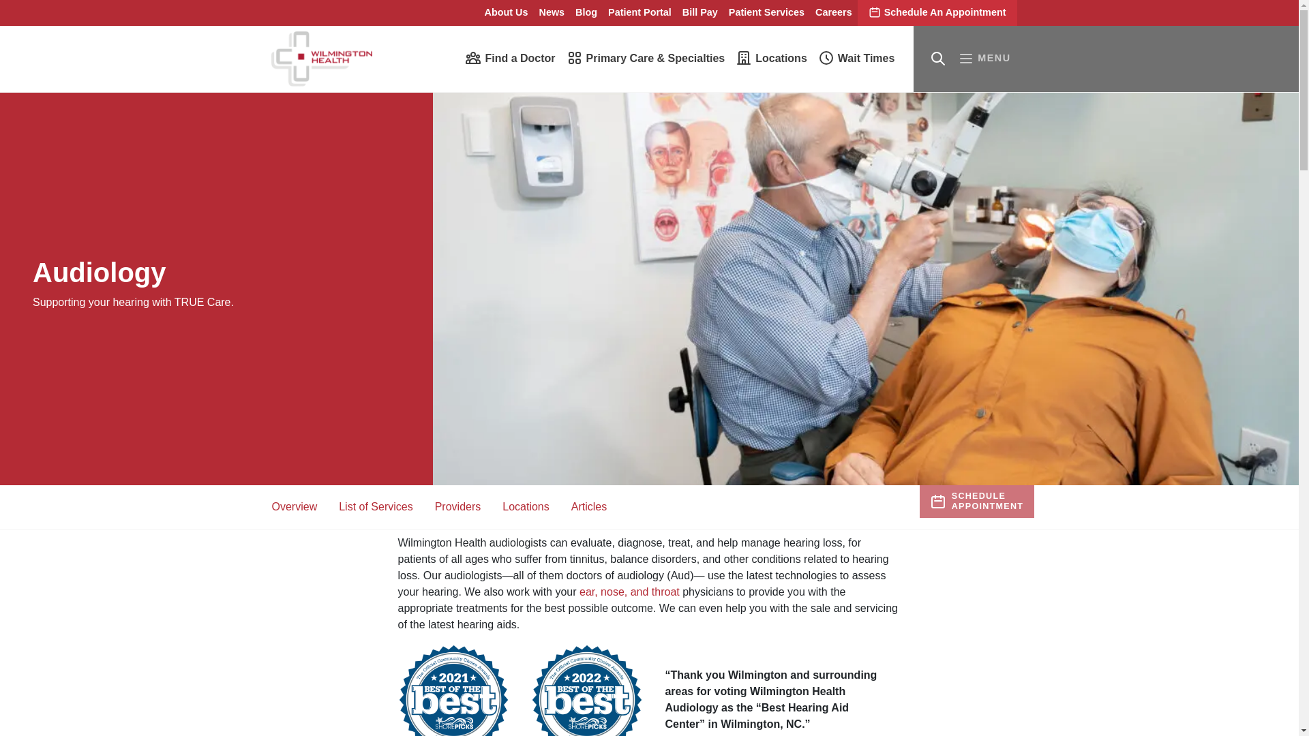  Describe the element at coordinates (640, 12) in the screenshot. I see `Patient Portal` at that location.